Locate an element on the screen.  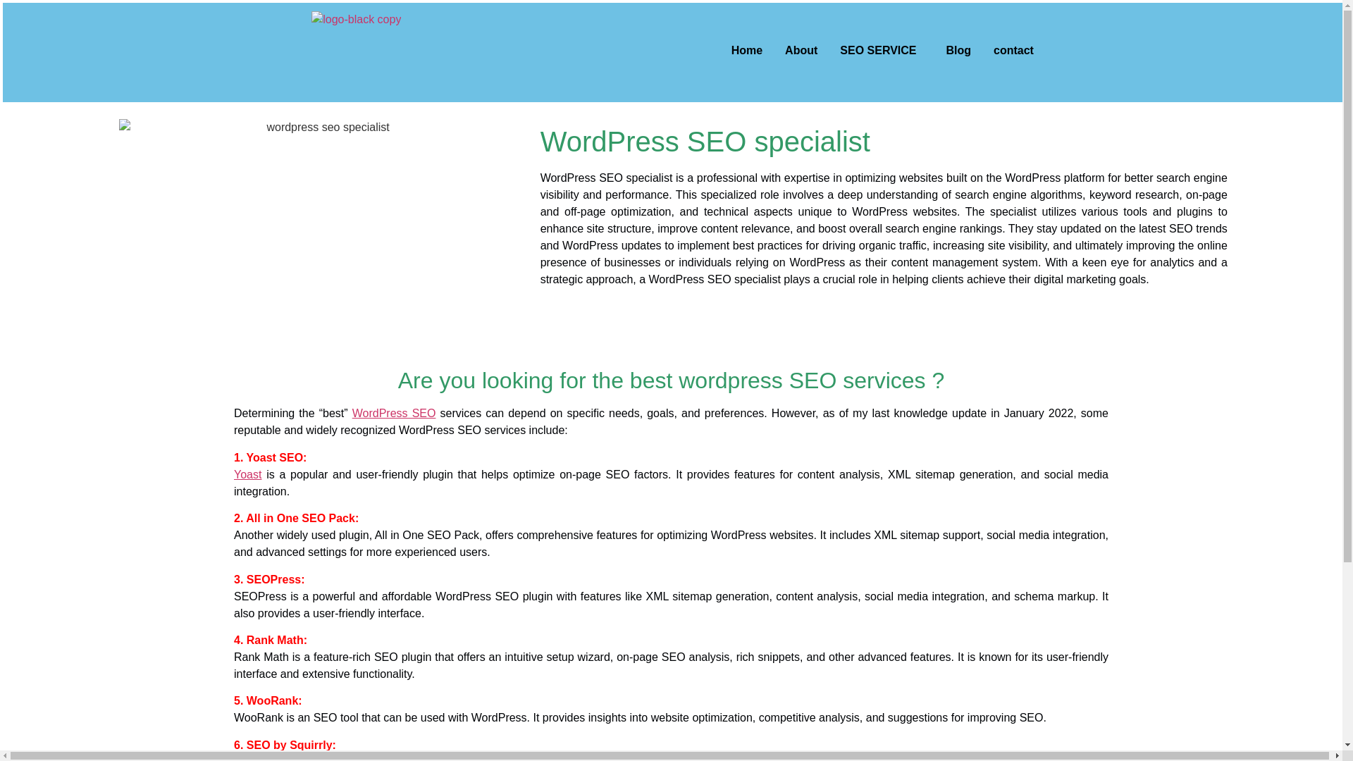
Home is located at coordinates (747, 51).